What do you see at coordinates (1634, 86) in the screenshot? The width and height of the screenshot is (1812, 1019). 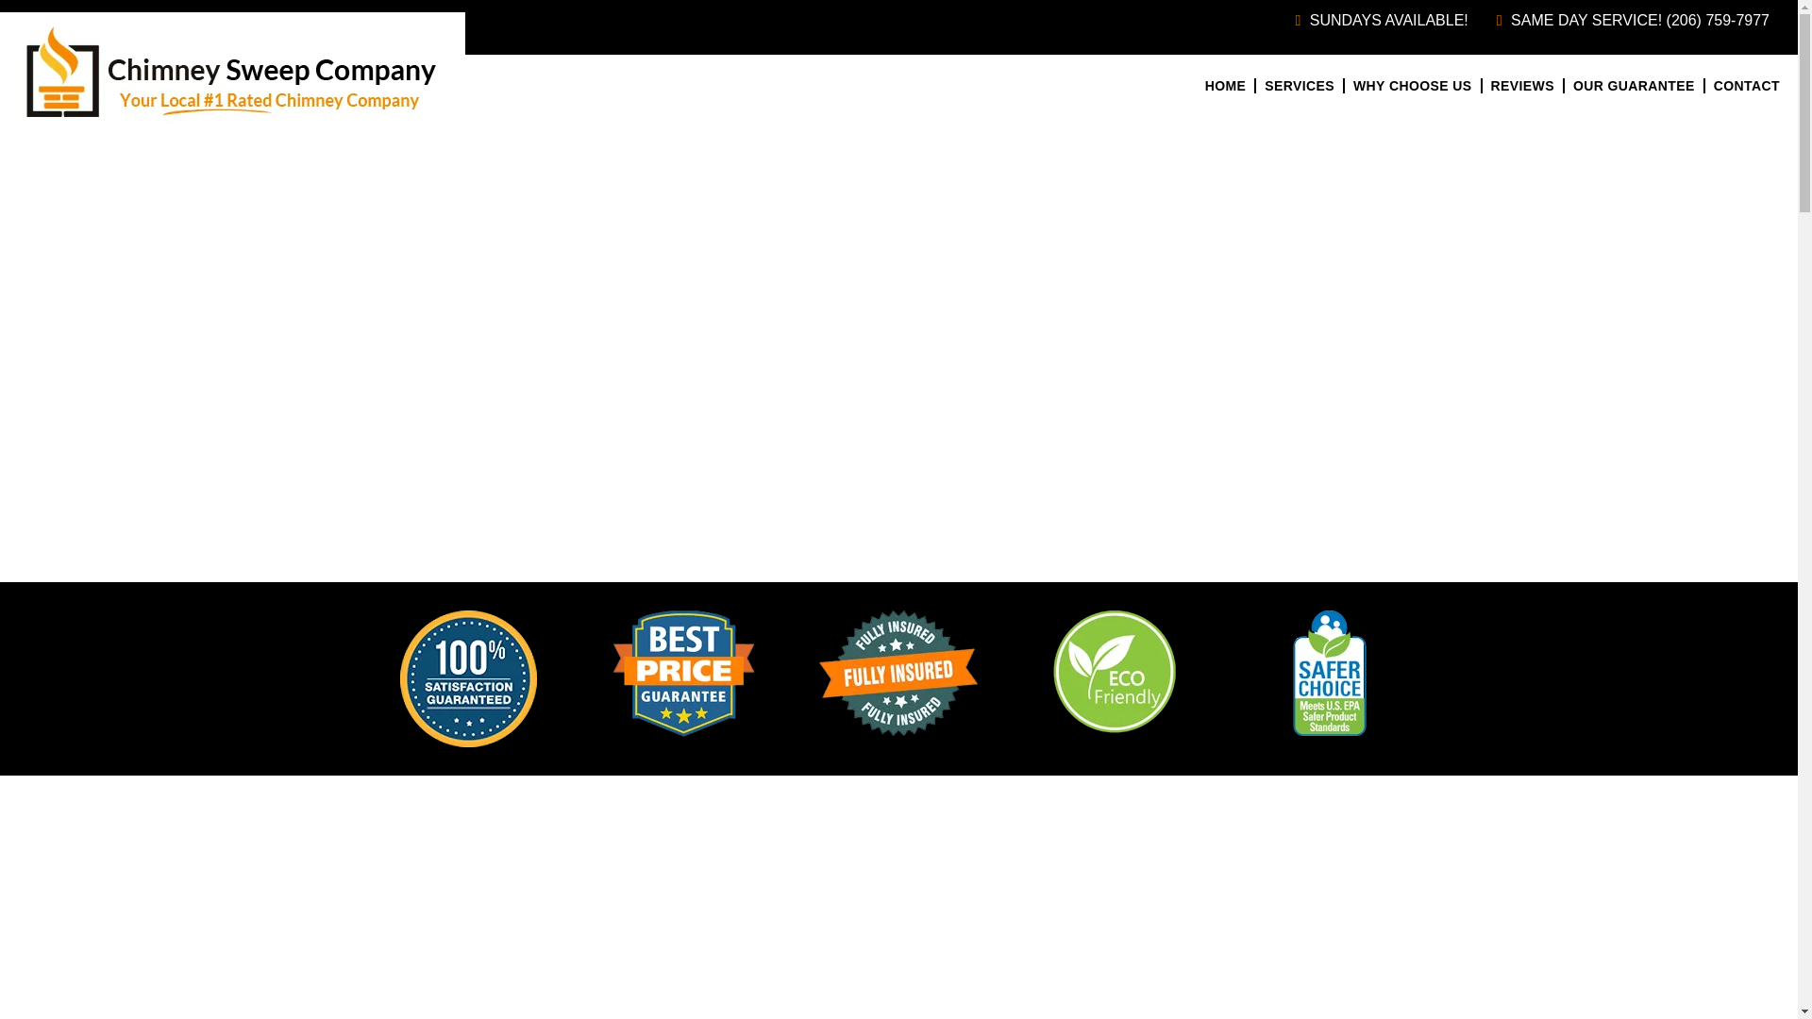 I see `OUR GUARANTEE` at bounding box center [1634, 86].